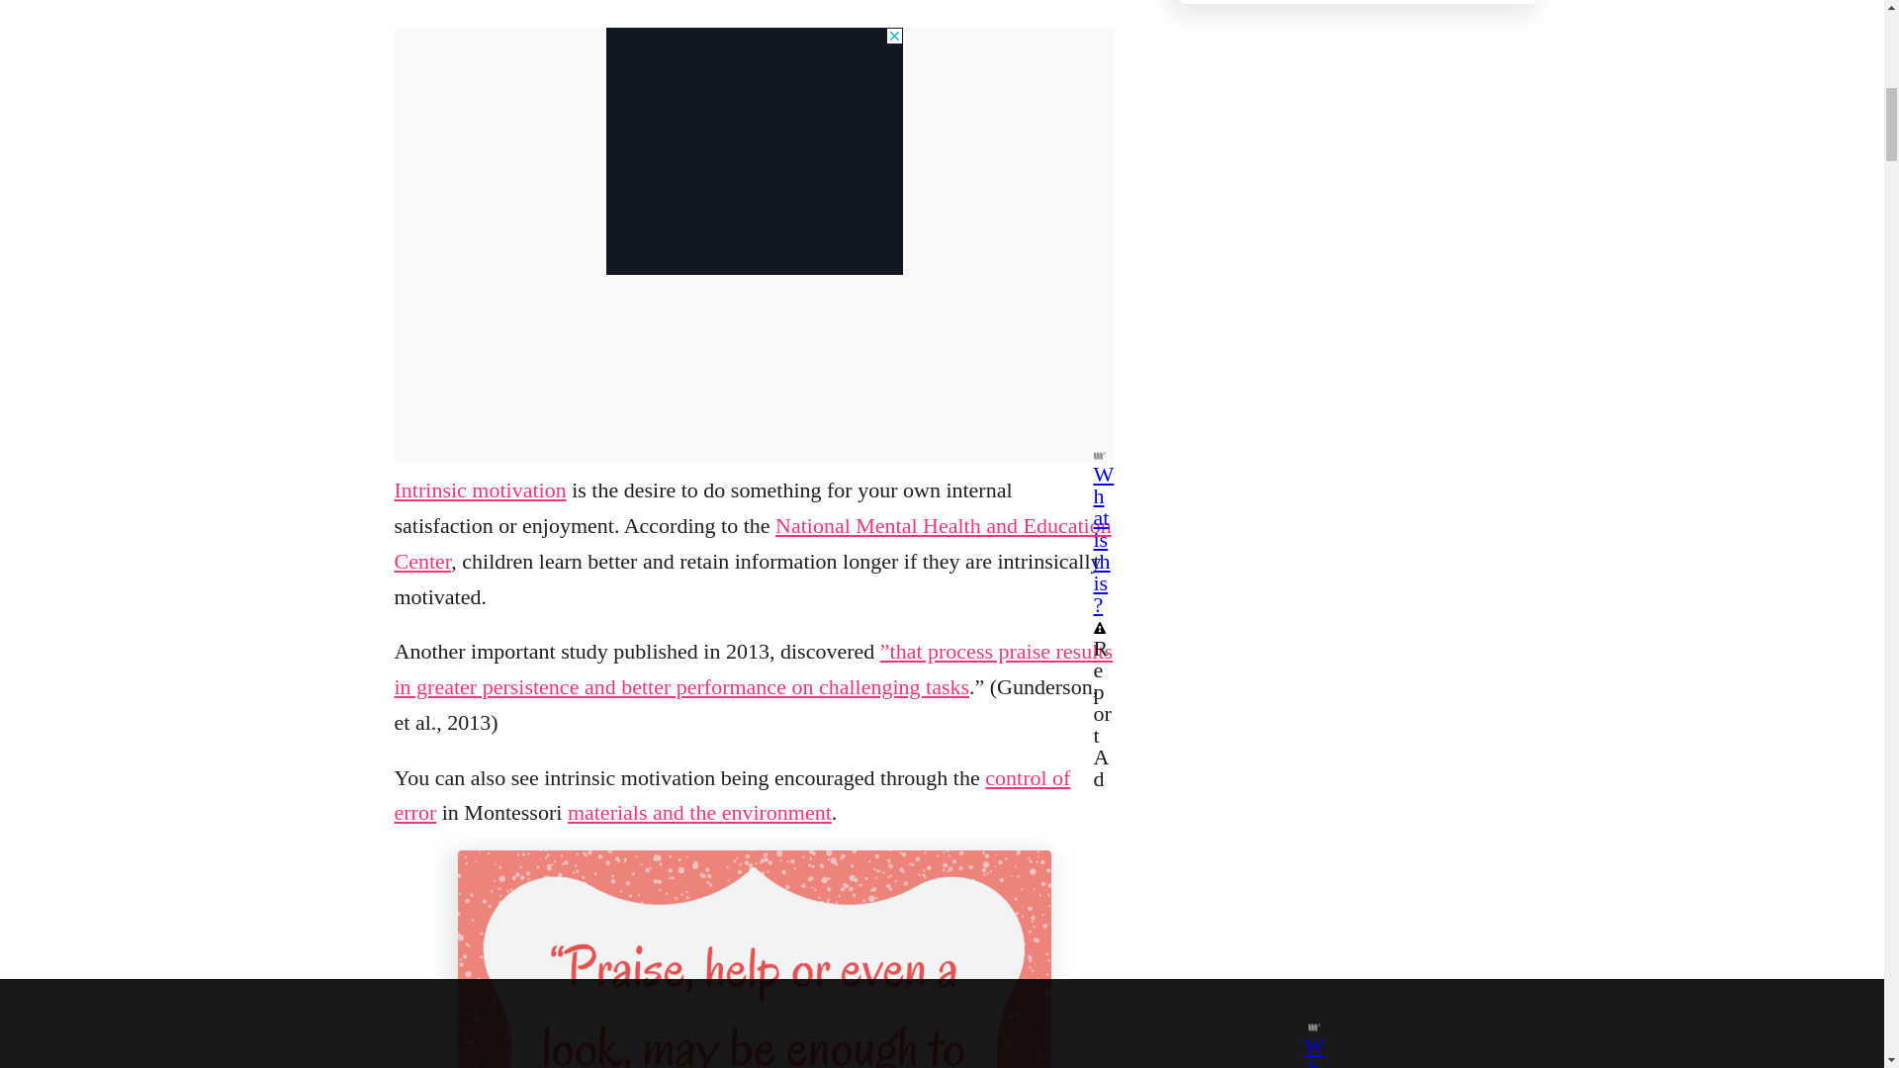 The width and height of the screenshot is (1899, 1068). I want to click on 3rd party ad content, so click(754, 150).